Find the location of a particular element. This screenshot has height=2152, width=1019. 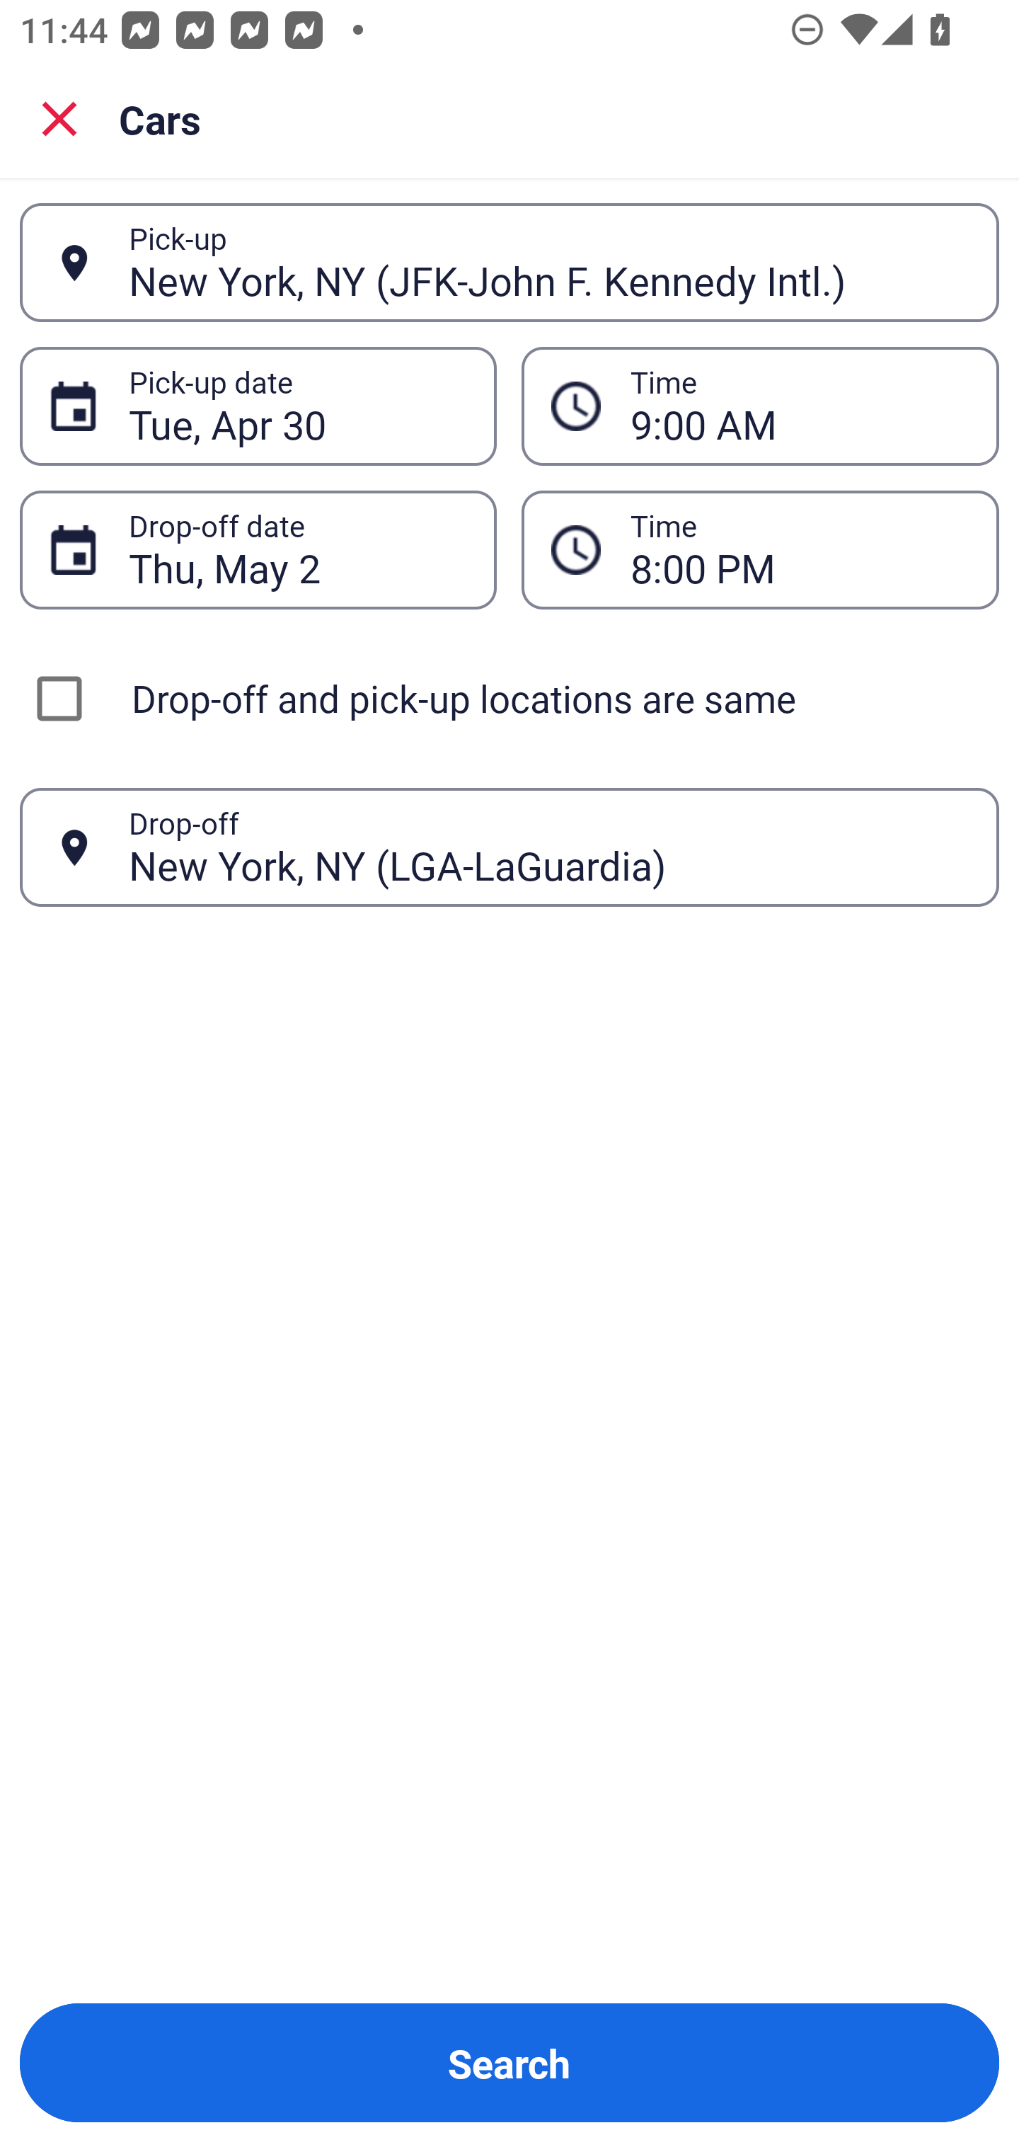

Thu, May 2 is located at coordinates (297, 549).